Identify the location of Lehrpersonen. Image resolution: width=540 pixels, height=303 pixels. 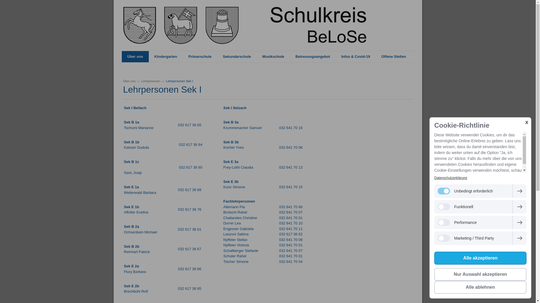
(151, 81).